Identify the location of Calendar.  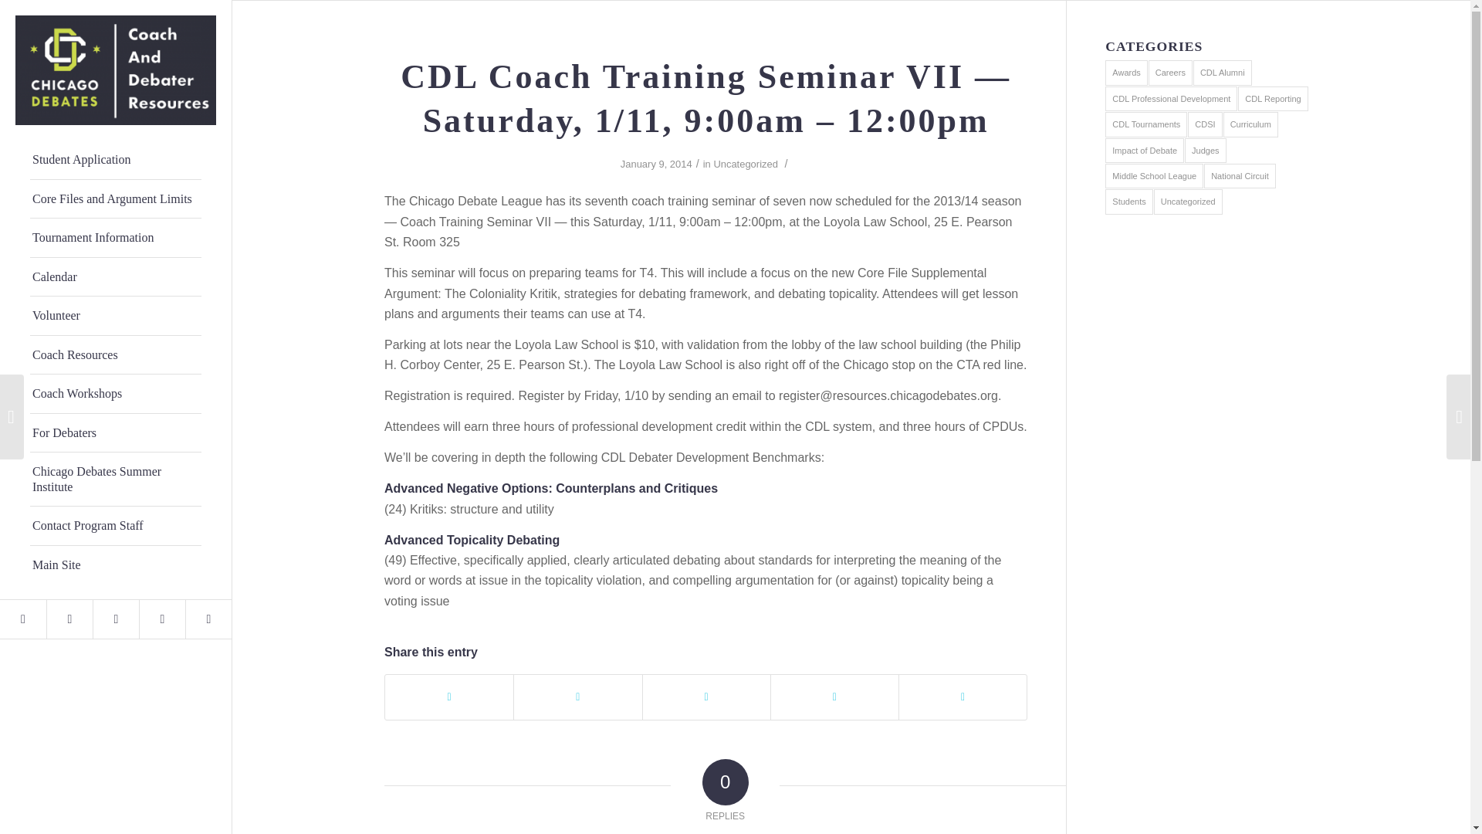
(116, 276).